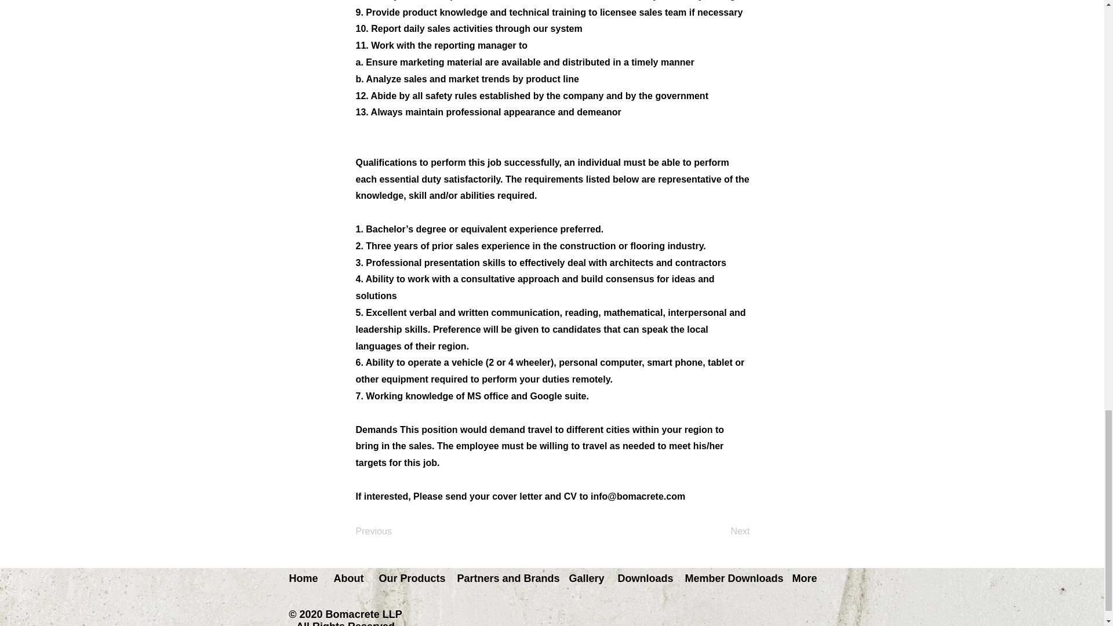 Image resolution: width=1113 pixels, height=626 pixels. Describe the element at coordinates (721, 532) in the screenshot. I see `Next` at that location.